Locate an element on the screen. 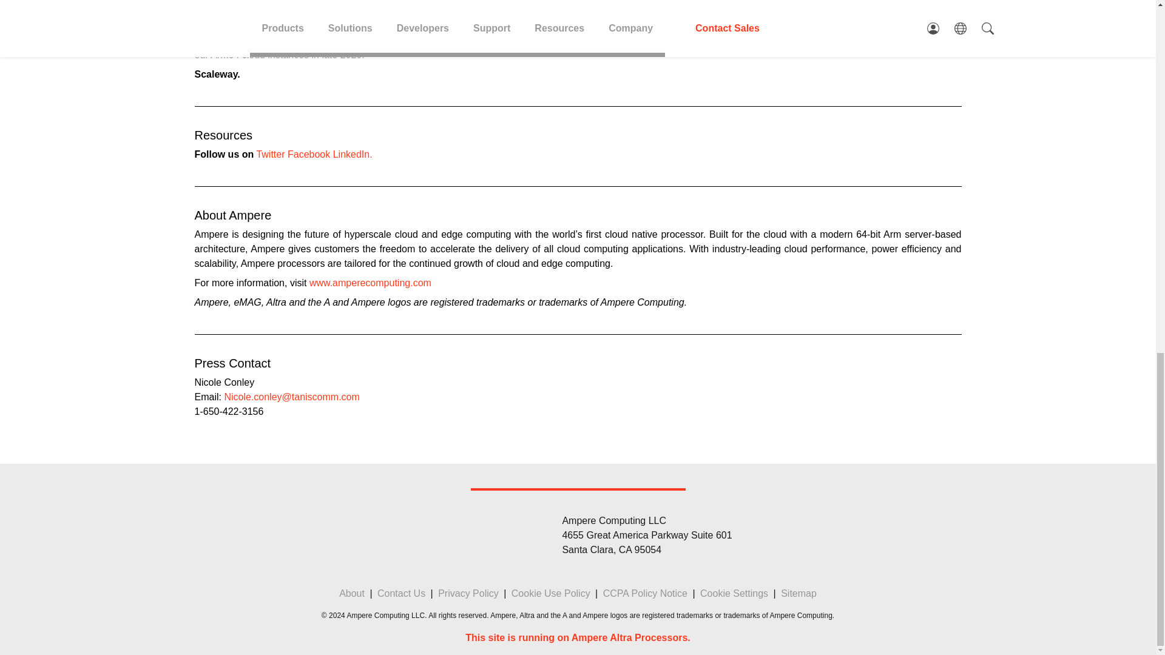 This screenshot has width=1165, height=655. Cookie Settings is located at coordinates (734, 593).